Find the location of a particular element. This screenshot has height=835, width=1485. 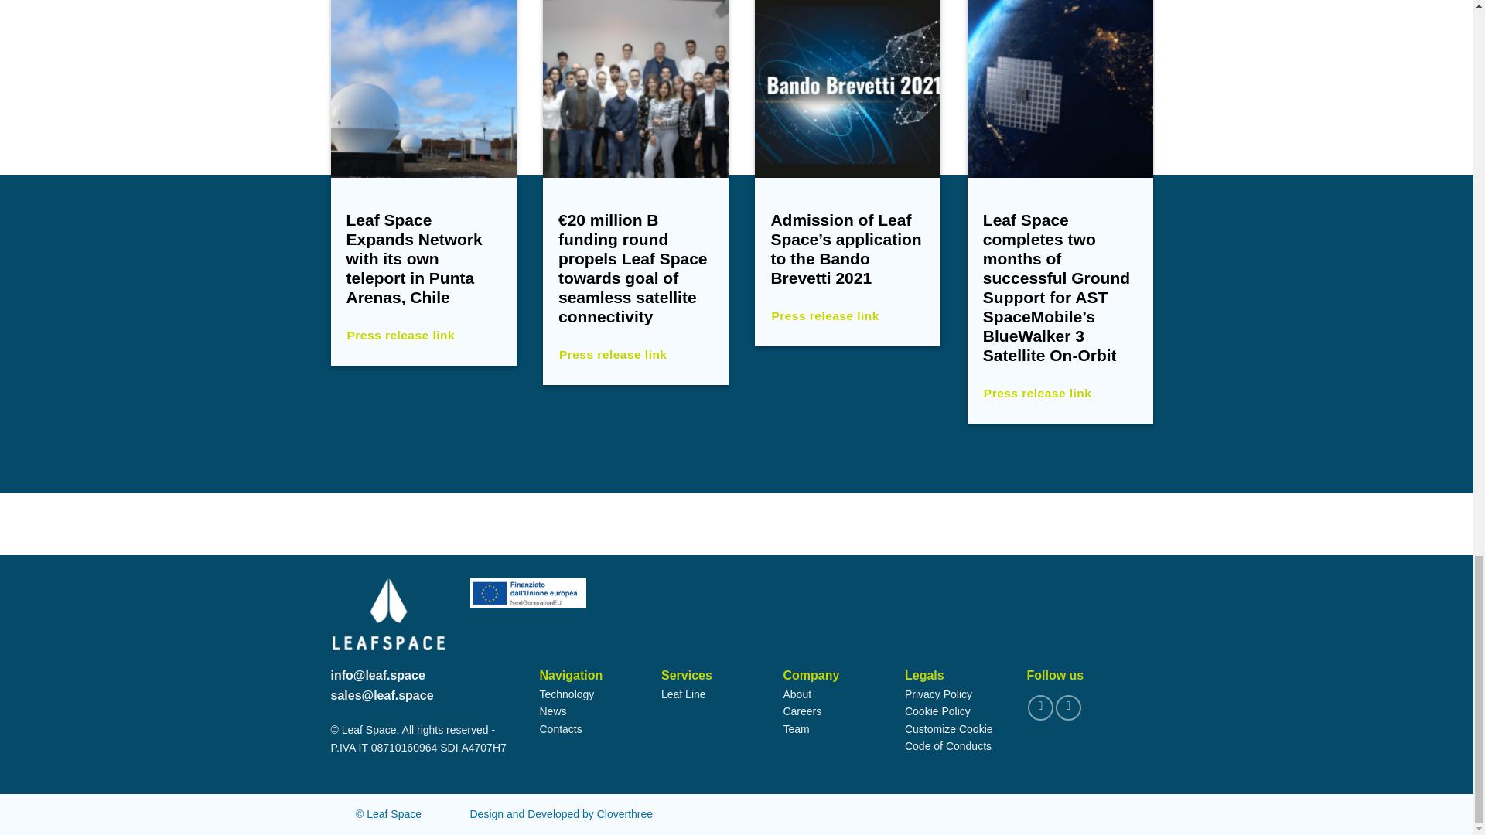

Press release link is located at coordinates (848, 315).